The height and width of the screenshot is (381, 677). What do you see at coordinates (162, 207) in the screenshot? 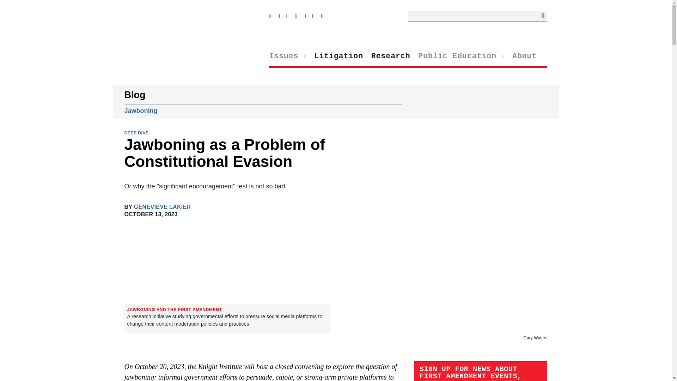
I see `GENEVIEVE LAKIER` at bounding box center [162, 207].